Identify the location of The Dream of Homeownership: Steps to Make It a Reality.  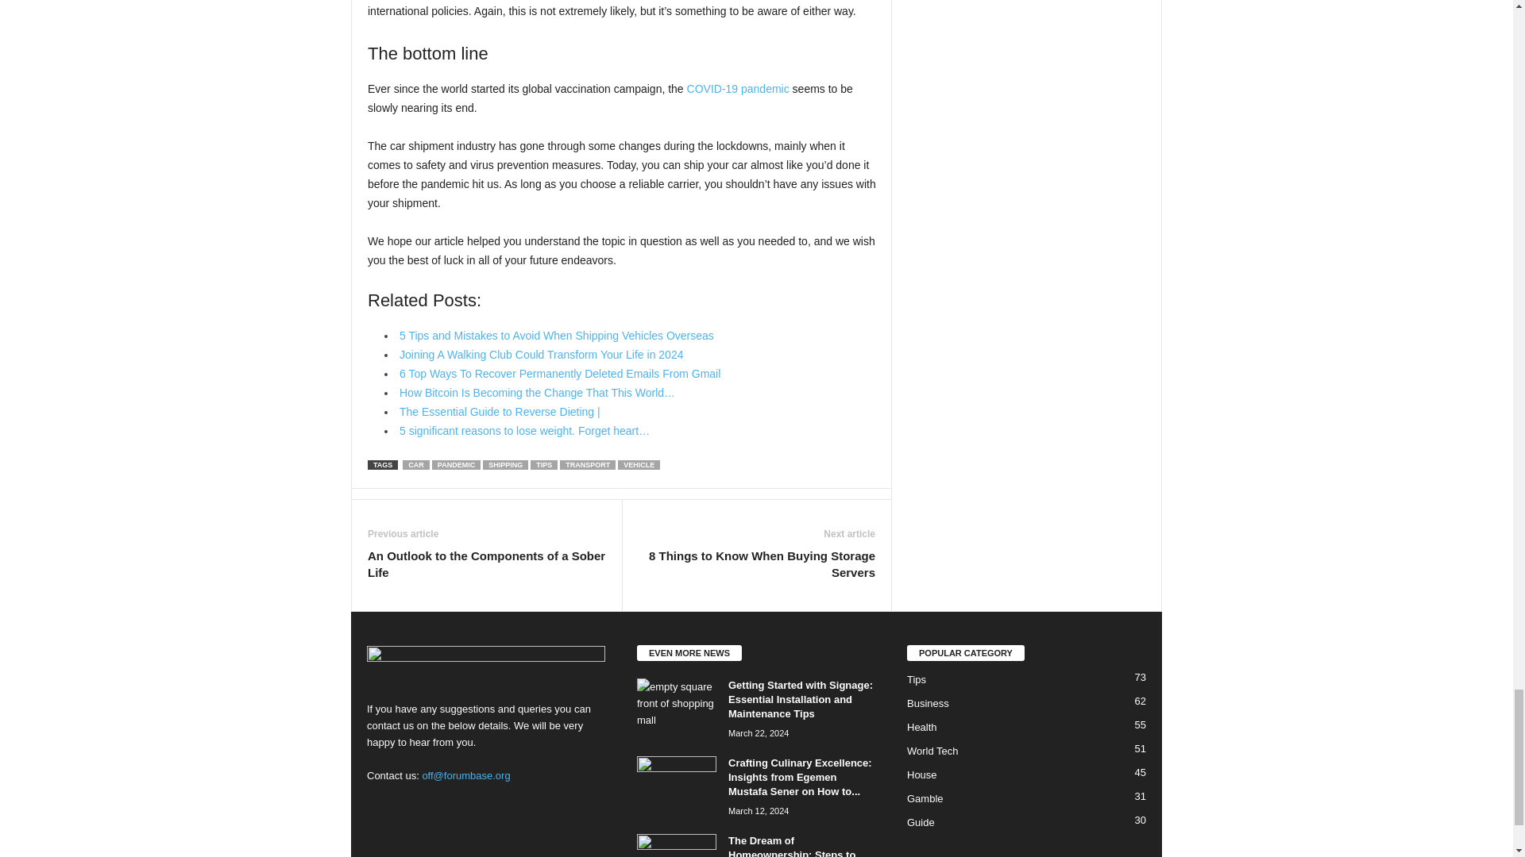
(677, 845).